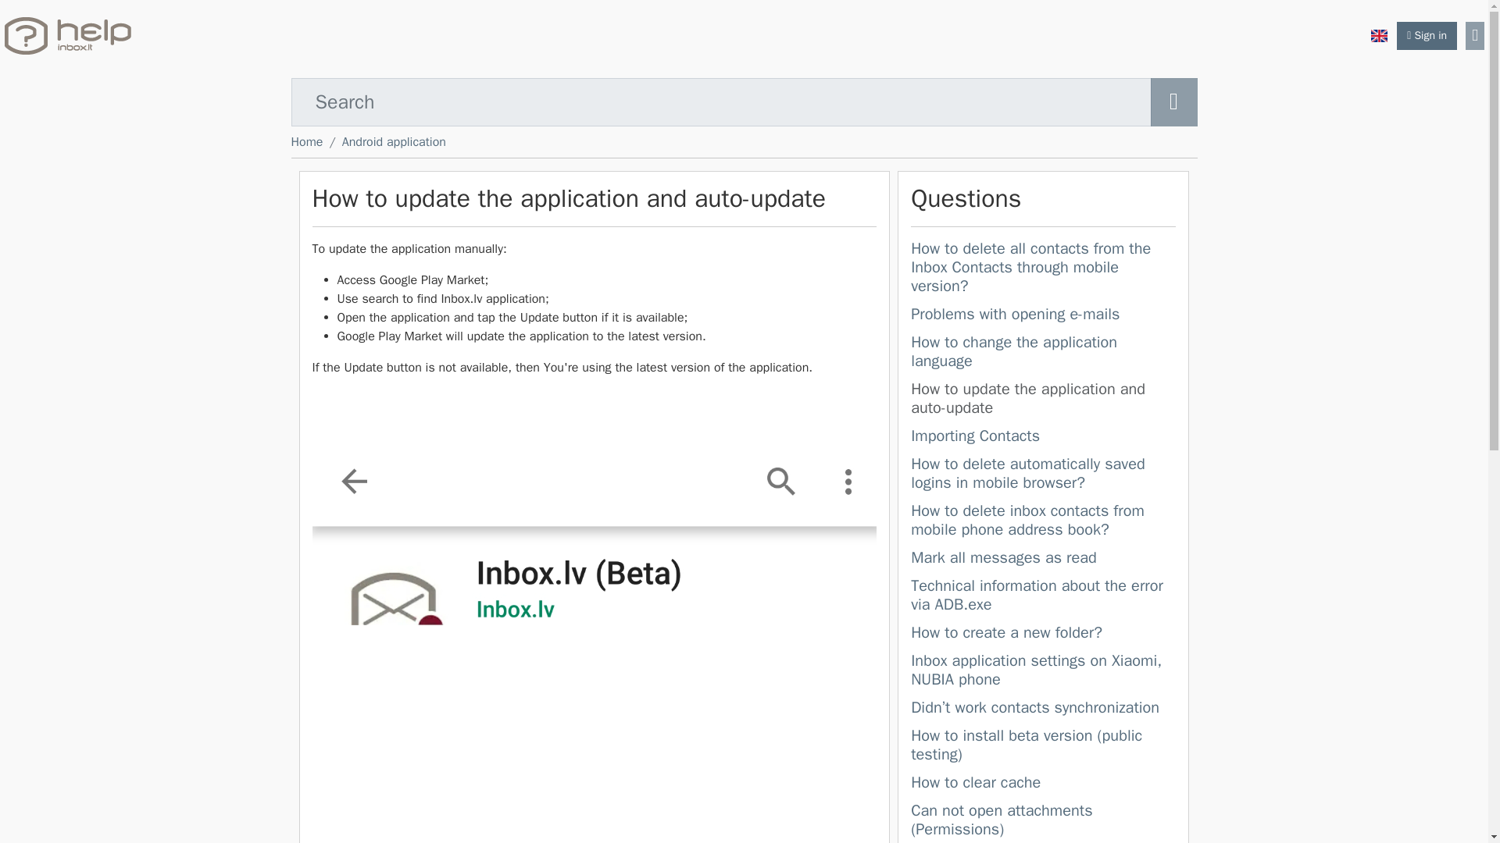  What do you see at coordinates (1014, 314) in the screenshot?
I see `Problems with opening e-mails` at bounding box center [1014, 314].